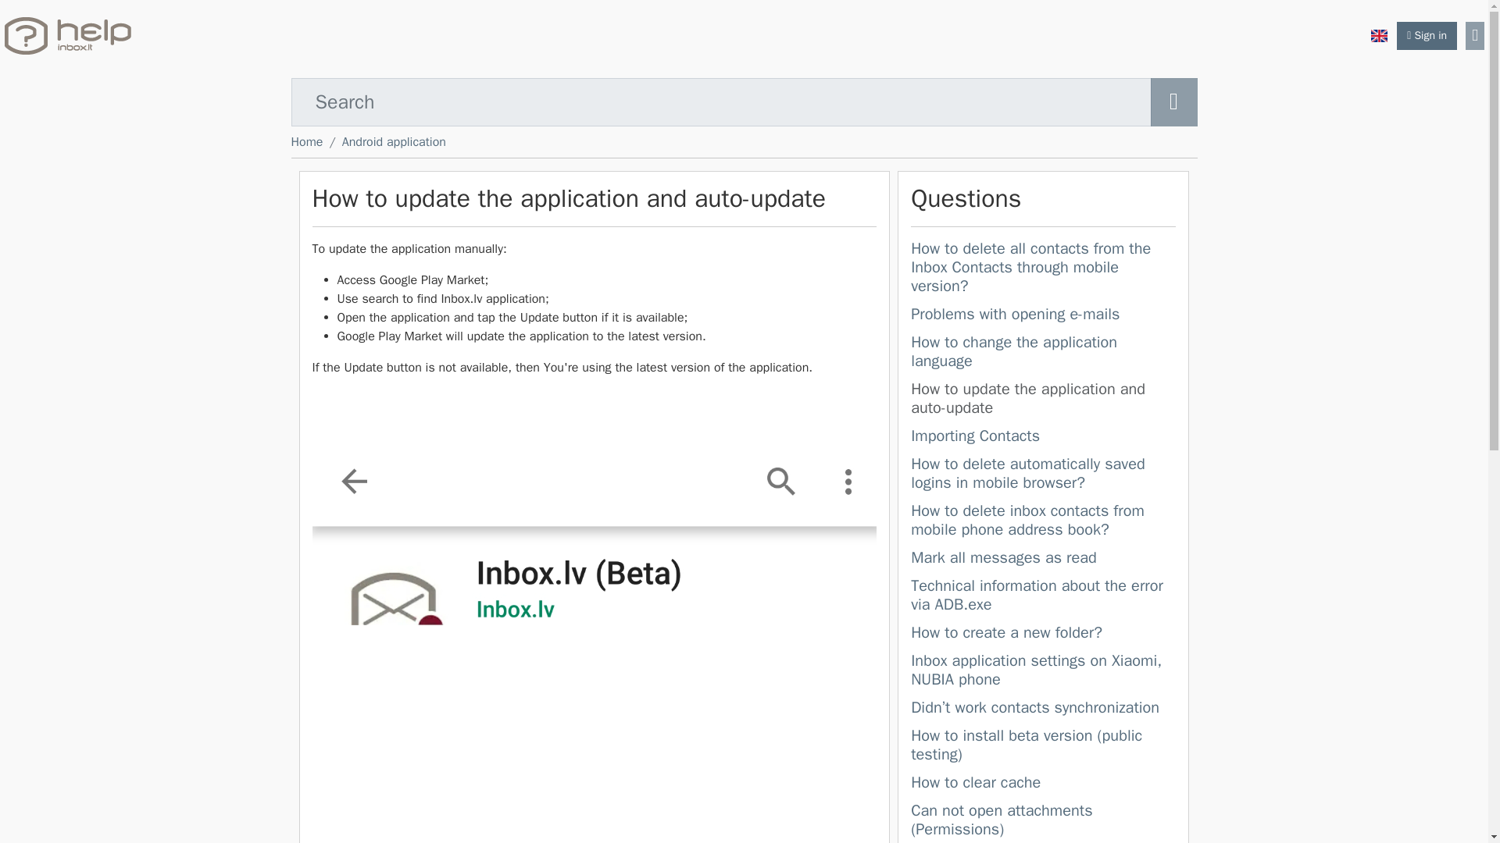  What do you see at coordinates (1014, 314) in the screenshot?
I see `Problems with opening e-mails` at bounding box center [1014, 314].